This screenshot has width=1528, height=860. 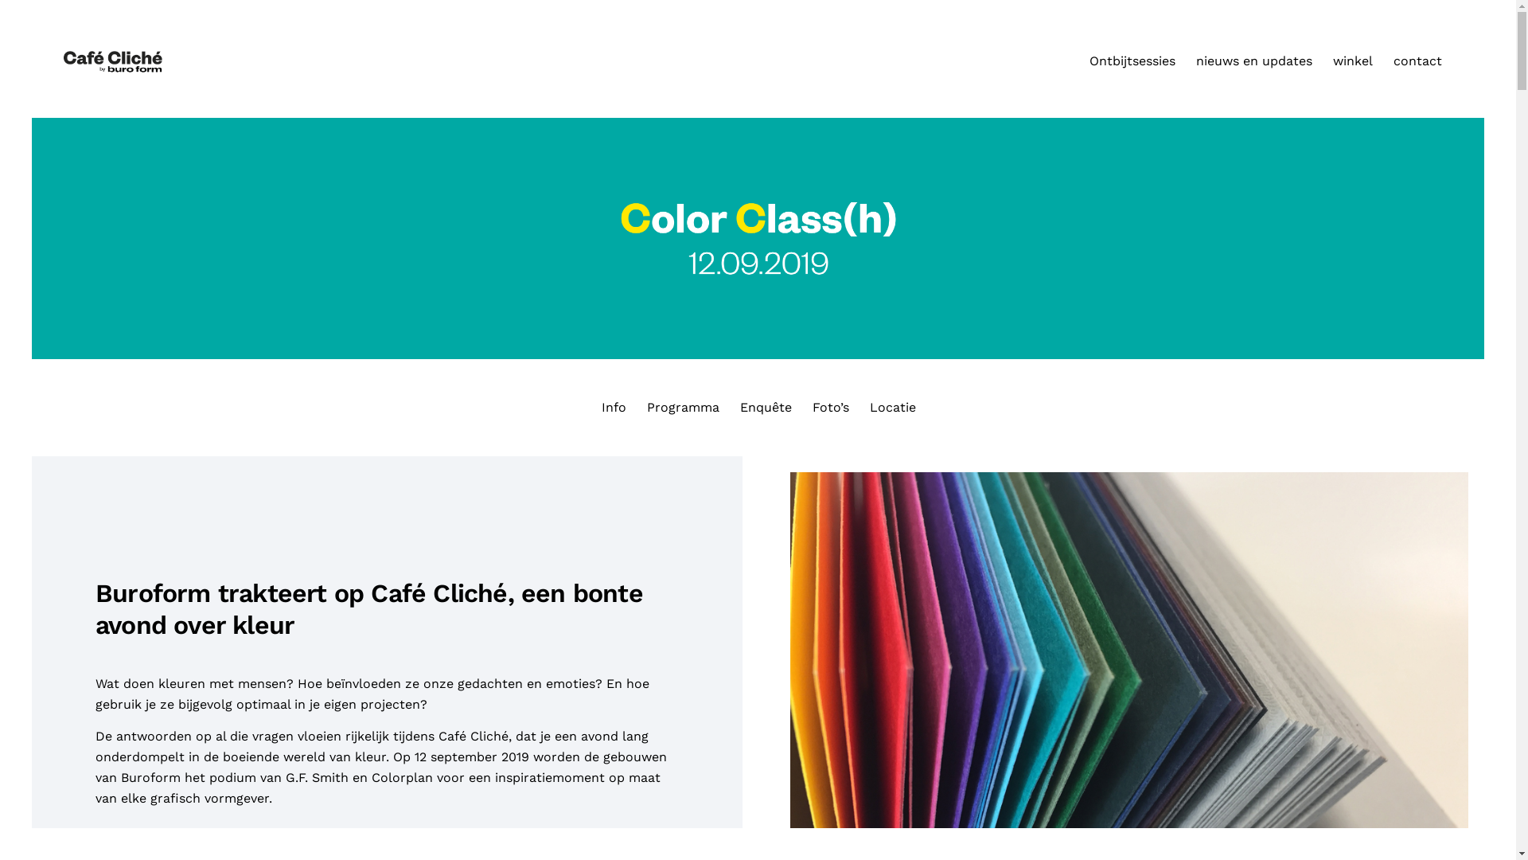 I want to click on Ontbijtsessies, so click(x=1132, y=61).